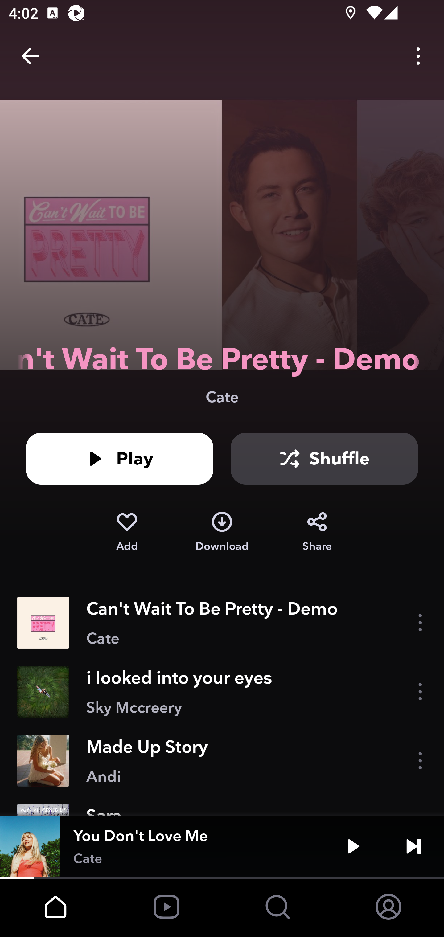 Image resolution: width=444 pixels, height=937 pixels. I want to click on Shuffle, so click(324, 459).